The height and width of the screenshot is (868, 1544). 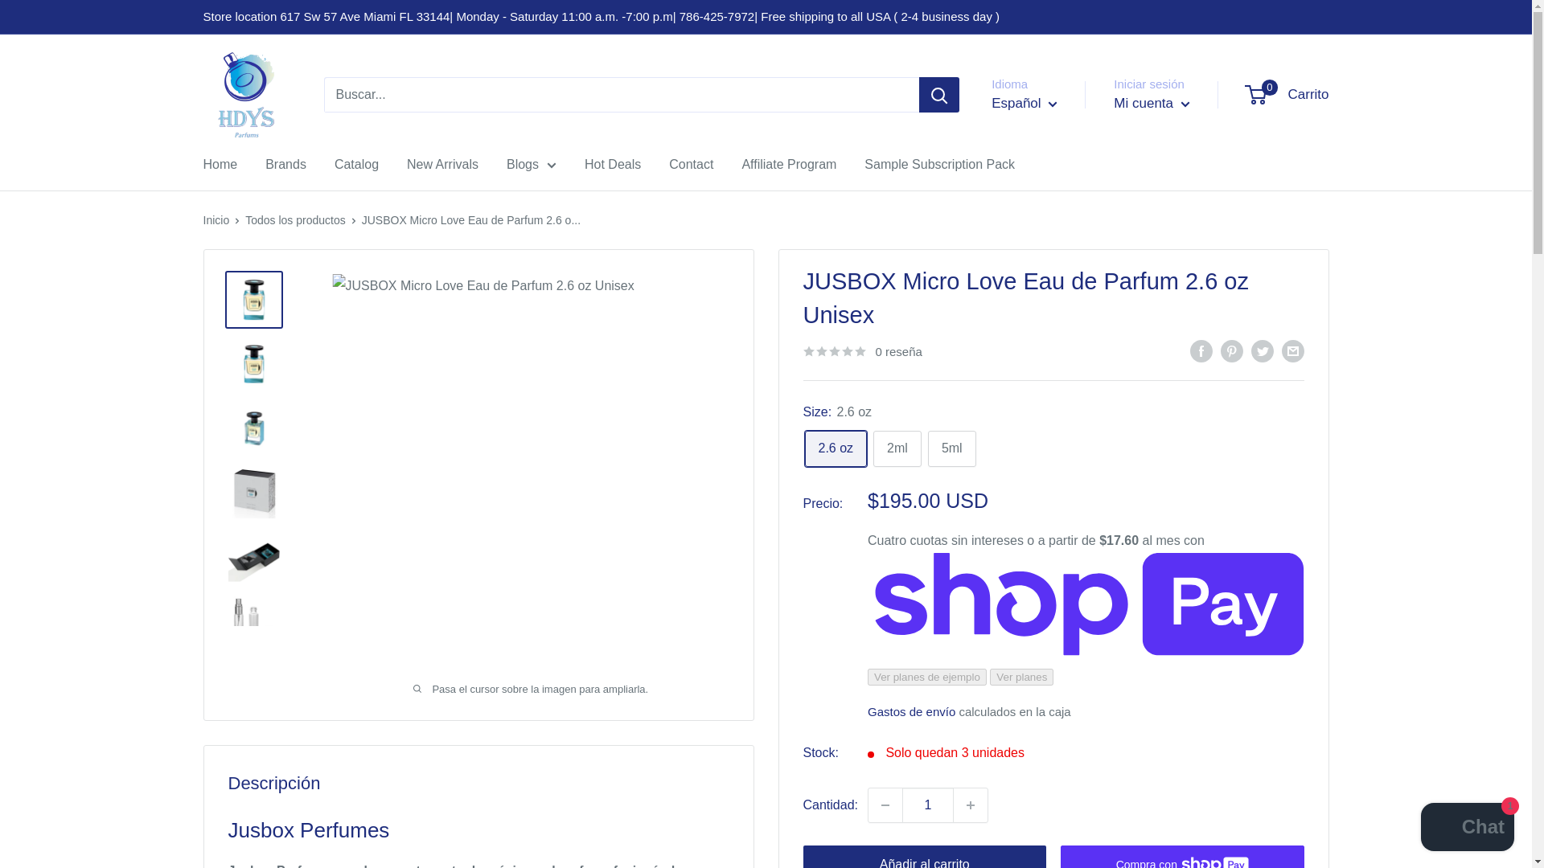 What do you see at coordinates (885, 805) in the screenshot?
I see `Disminuir la cantidad en 1` at bounding box center [885, 805].